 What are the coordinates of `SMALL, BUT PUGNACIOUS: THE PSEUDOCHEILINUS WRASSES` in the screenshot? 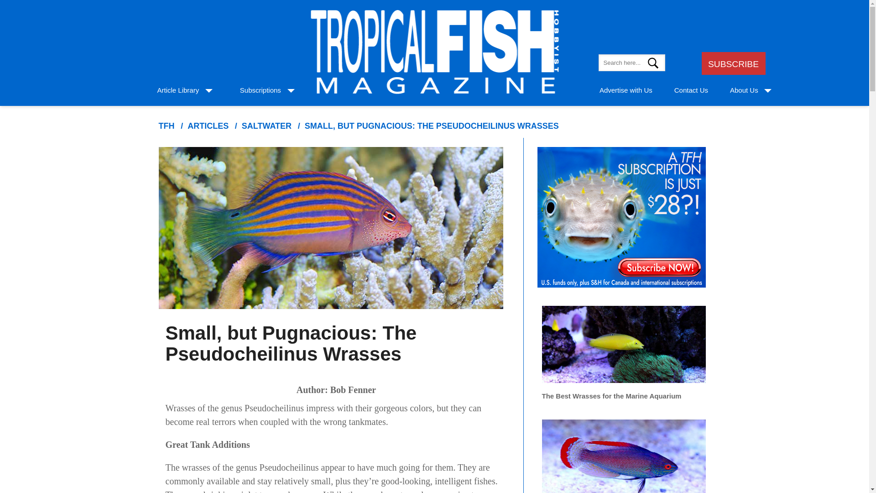 It's located at (432, 126).